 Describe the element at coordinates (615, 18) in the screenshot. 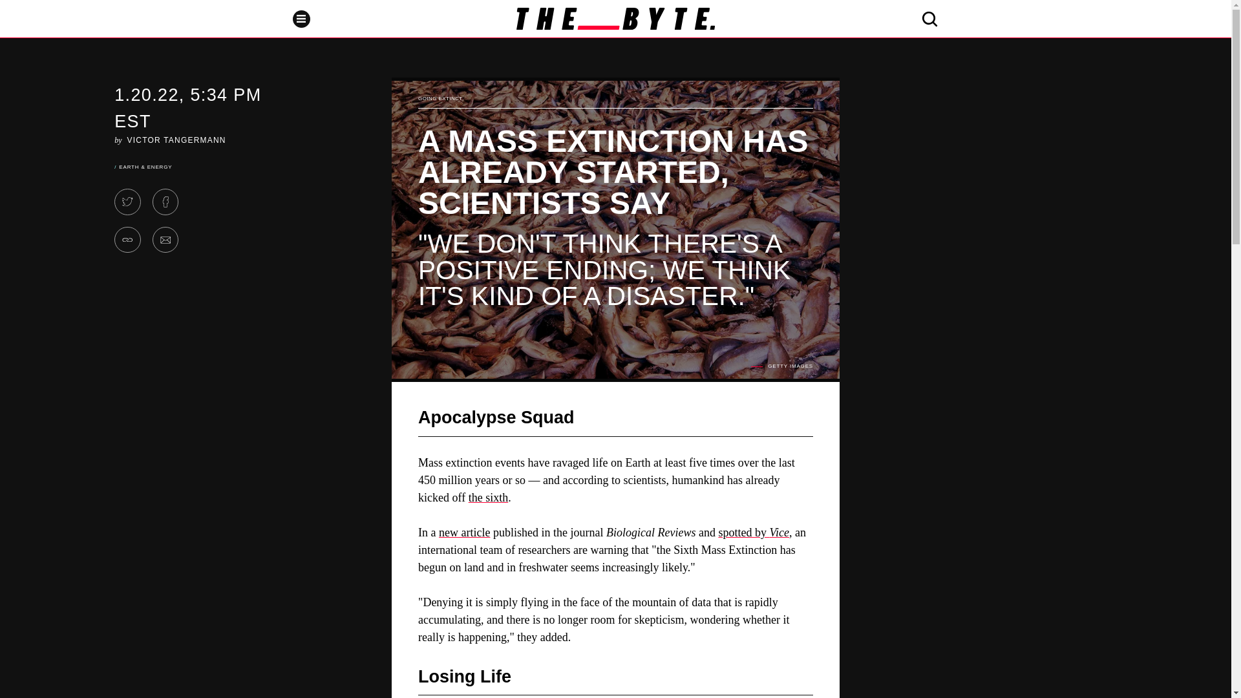

I see `The Byte` at that location.